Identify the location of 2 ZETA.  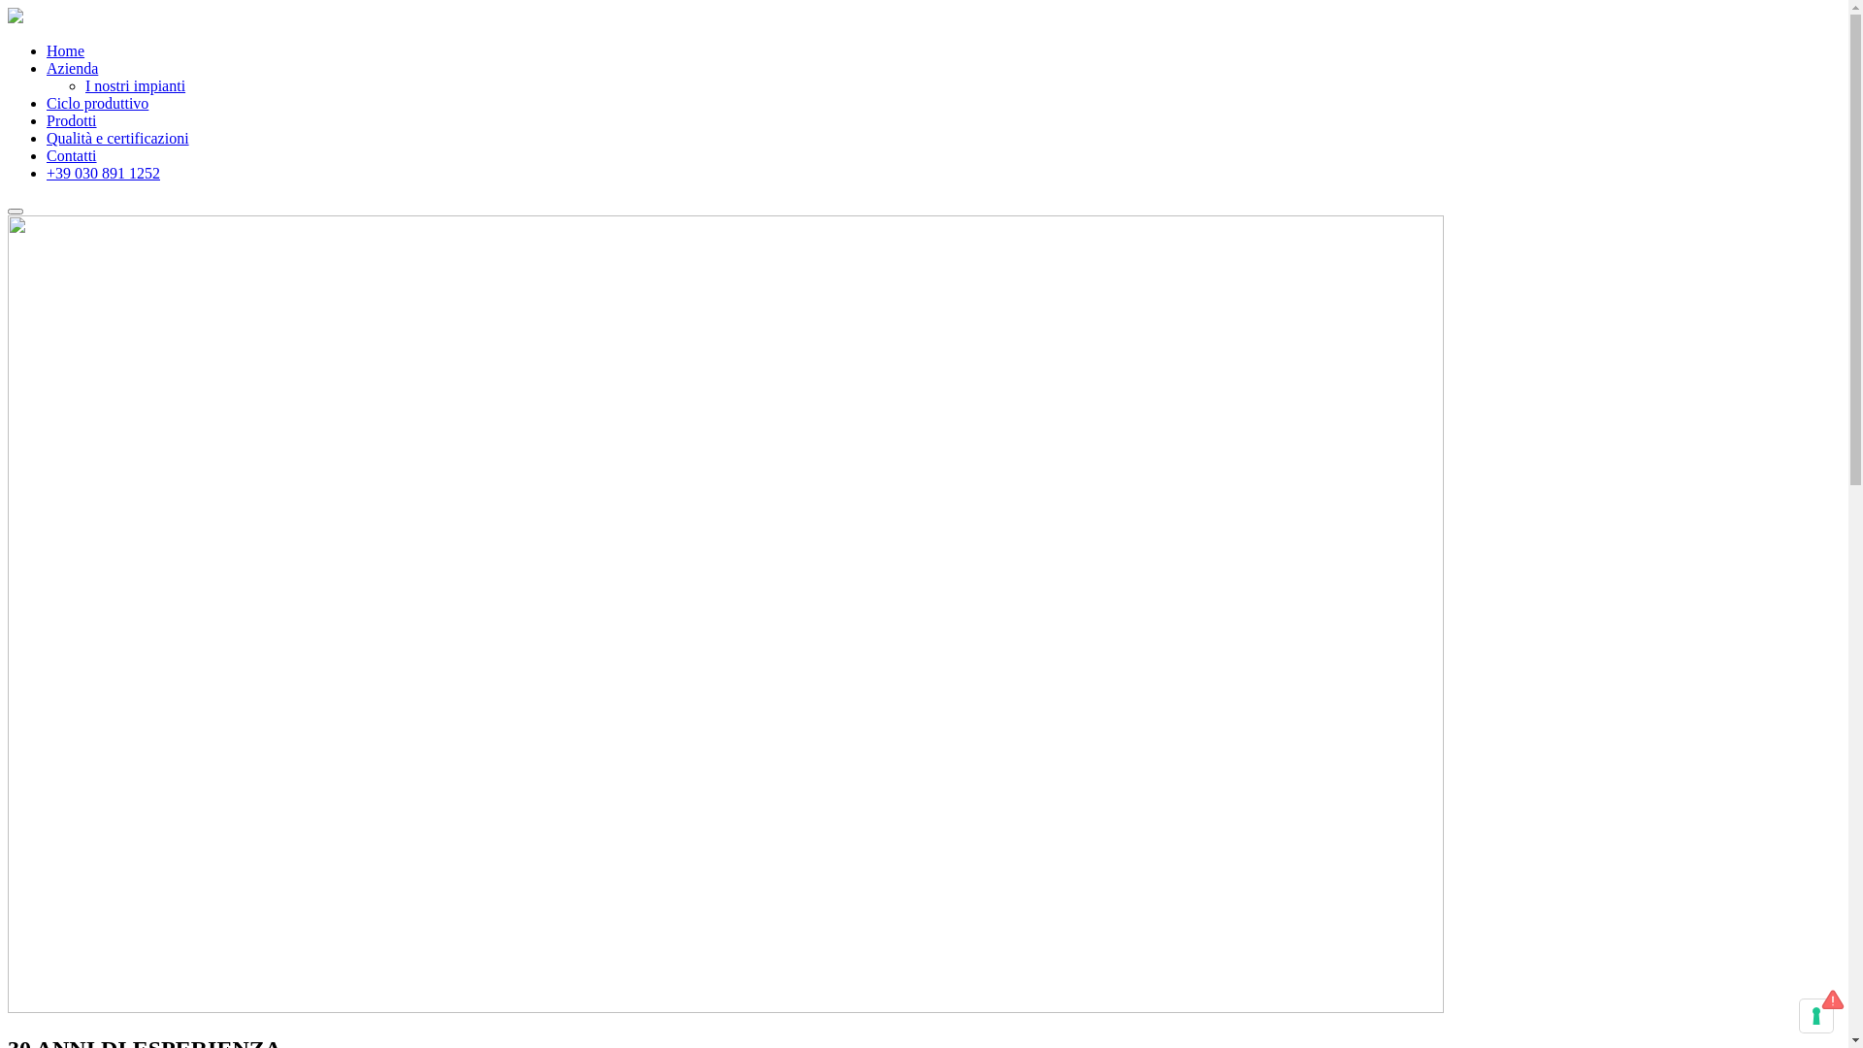
(16, 17).